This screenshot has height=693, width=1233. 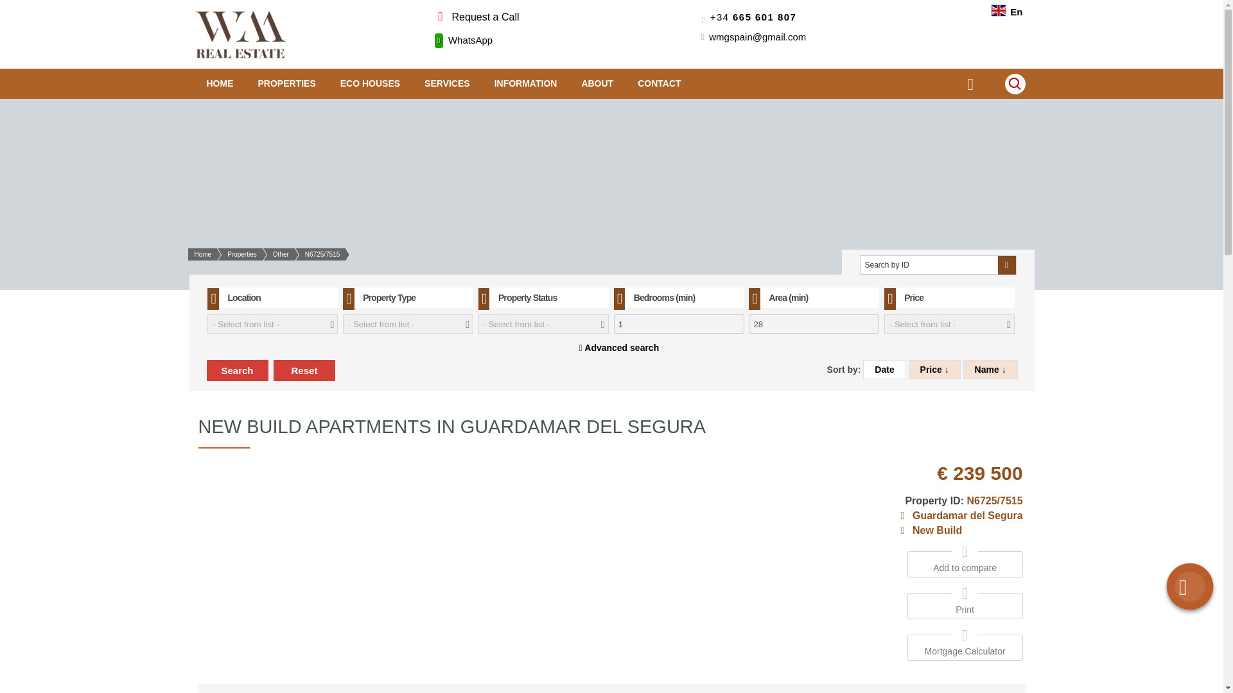 What do you see at coordinates (447, 83) in the screenshot?
I see `SERVICES` at bounding box center [447, 83].